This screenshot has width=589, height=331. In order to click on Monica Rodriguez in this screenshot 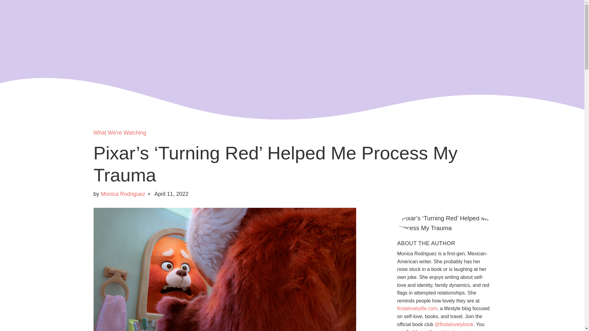, I will do `click(123, 194)`.